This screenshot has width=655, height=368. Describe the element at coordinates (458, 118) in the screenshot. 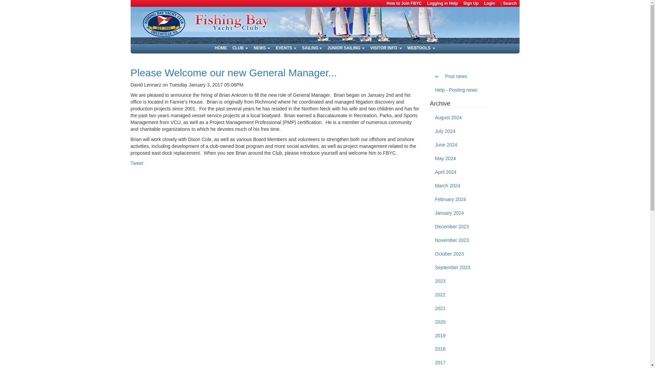

I see `August 2024` at that location.